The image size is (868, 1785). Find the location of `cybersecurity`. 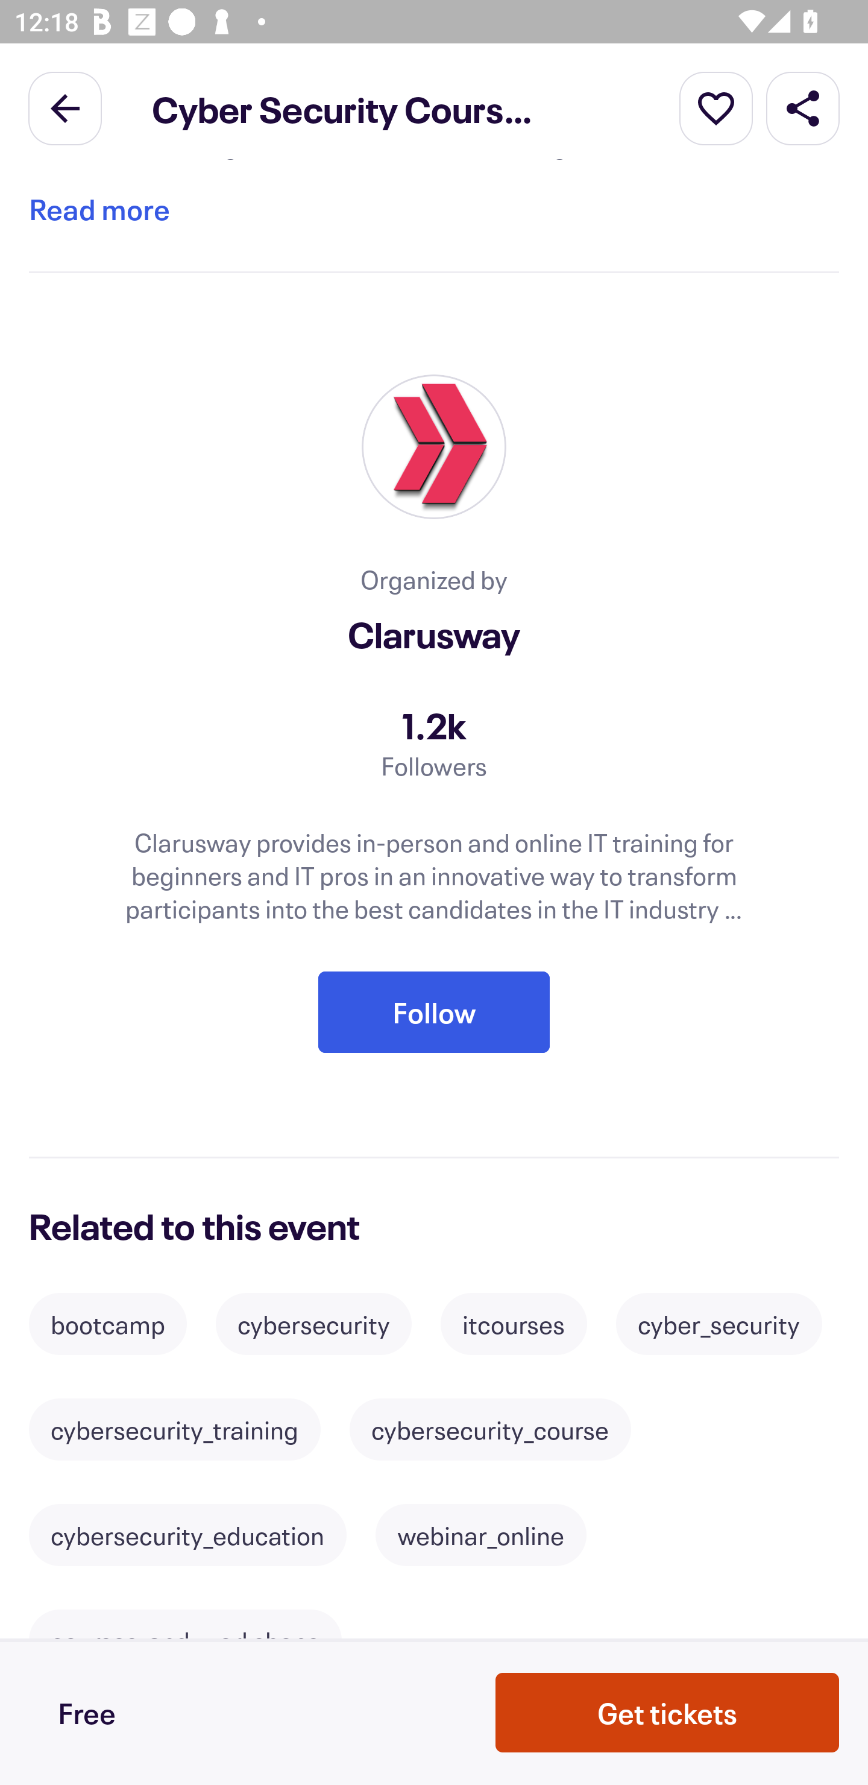

cybersecurity is located at coordinates (313, 1324).